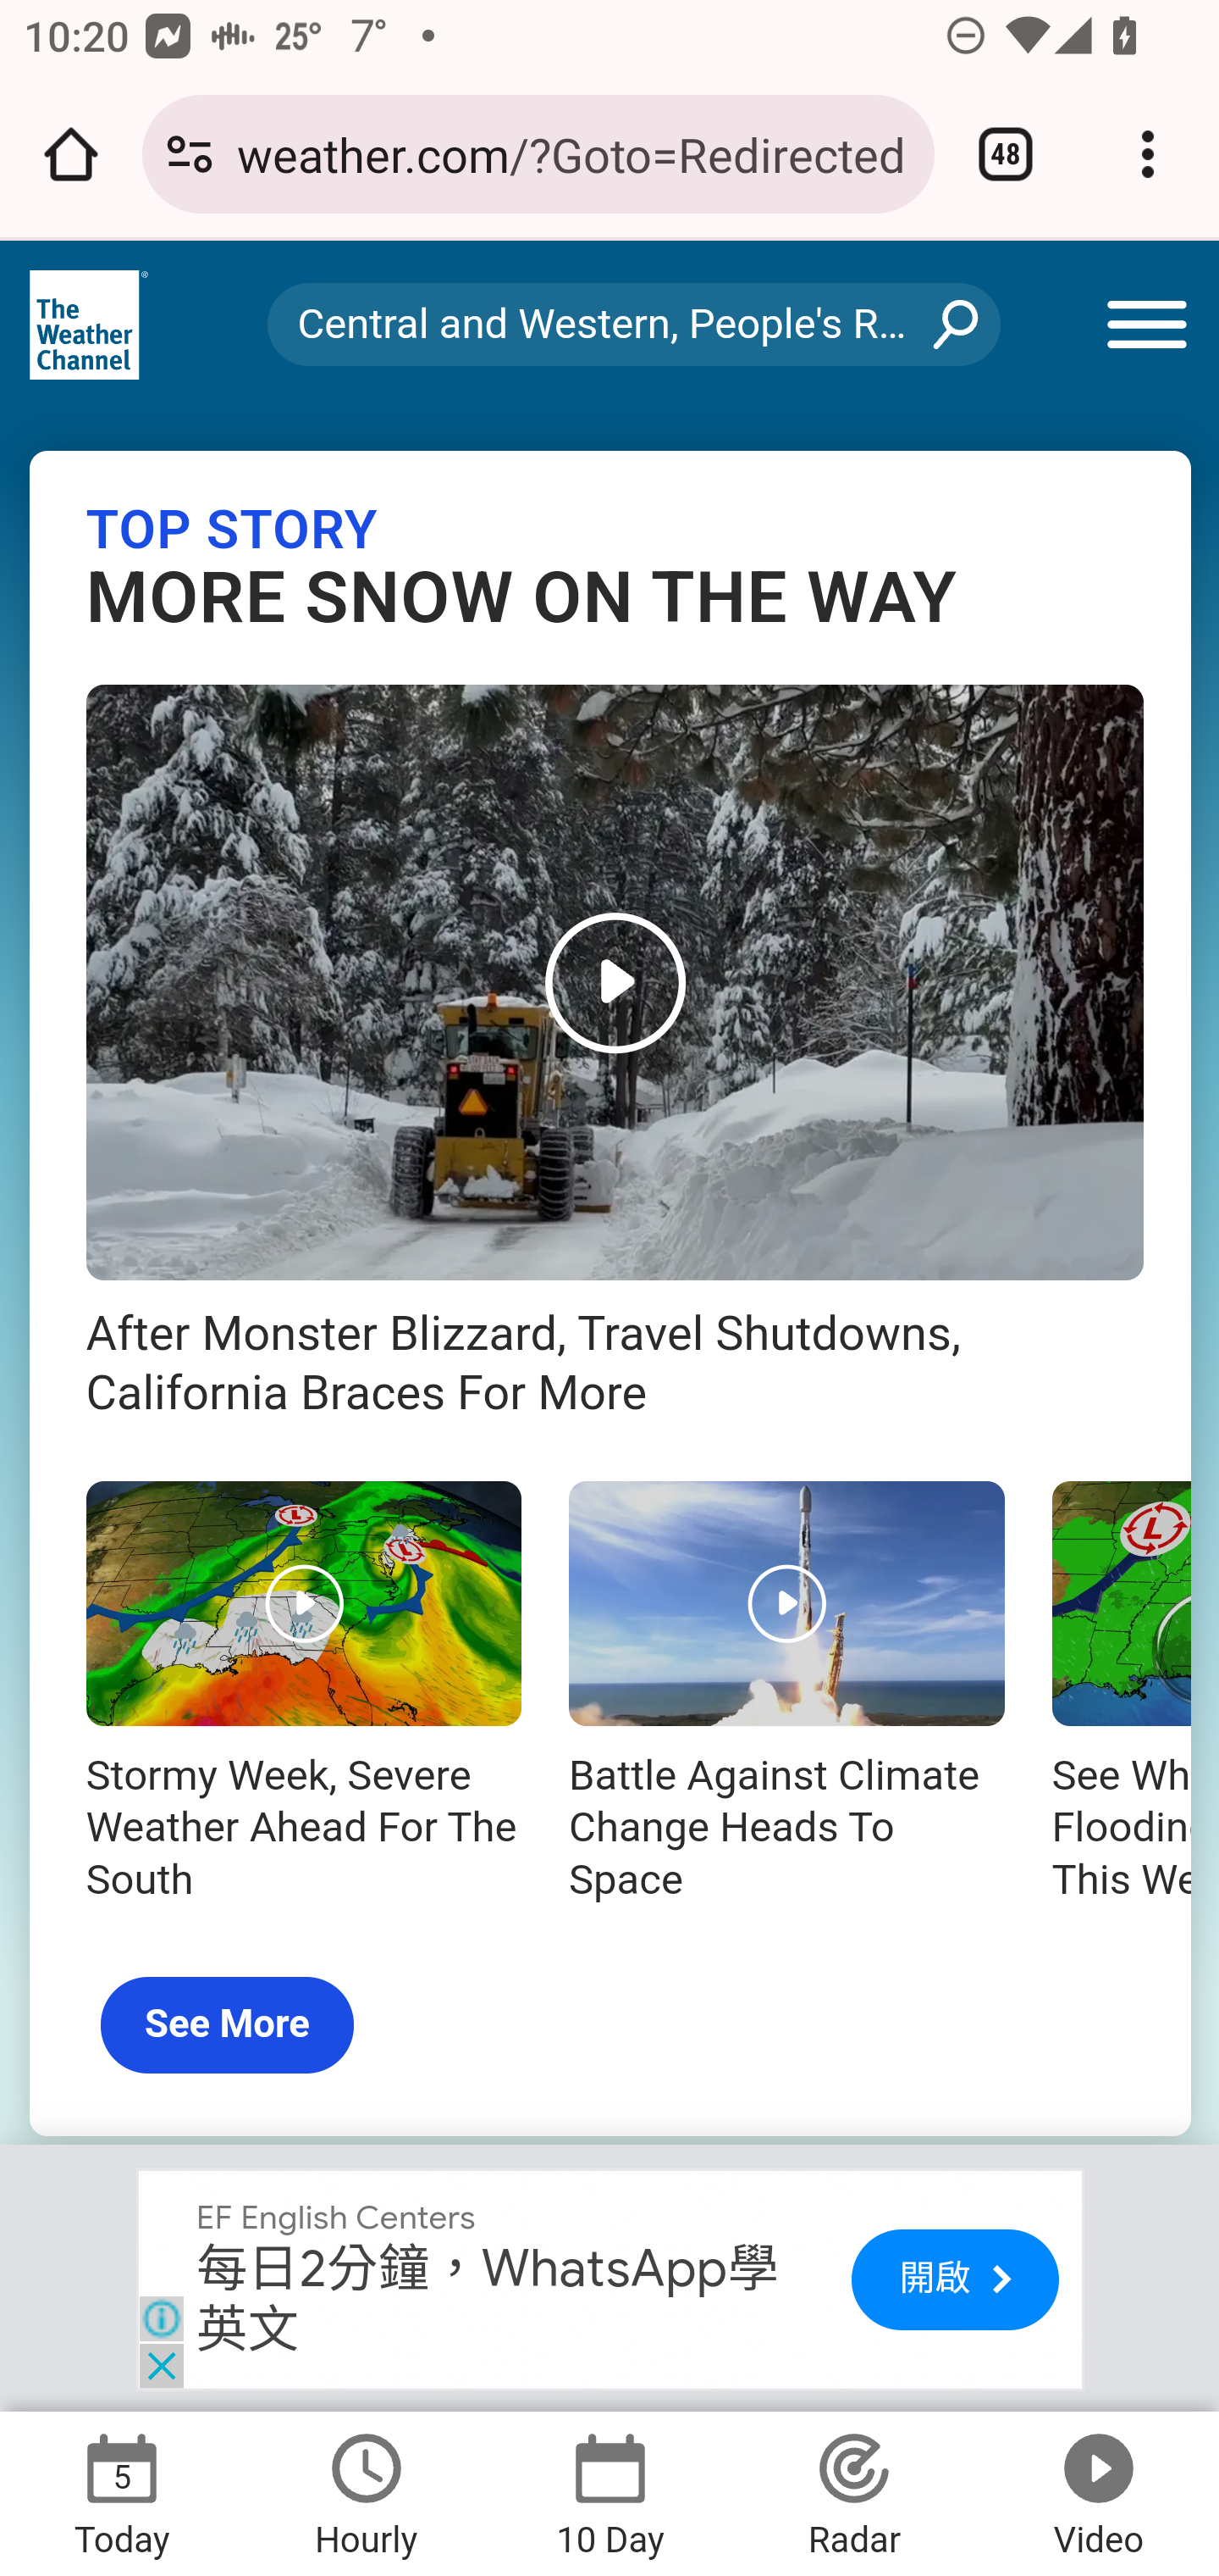 This screenshot has height=2576, width=1219. What do you see at coordinates (366, 2493) in the screenshot?
I see `Hourly Hourly Hourly Hourly` at bounding box center [366, 2493].